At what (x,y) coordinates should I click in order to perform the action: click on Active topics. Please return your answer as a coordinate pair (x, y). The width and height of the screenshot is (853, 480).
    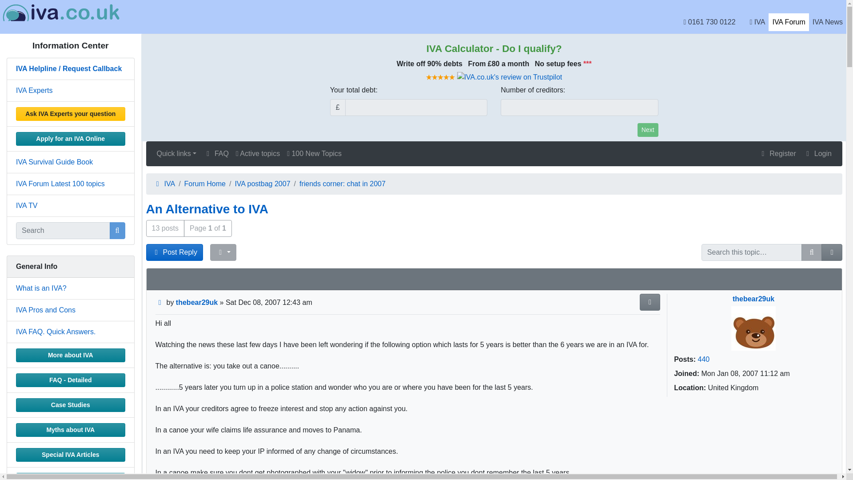
    Looking at the image, I should click on (258, 154).